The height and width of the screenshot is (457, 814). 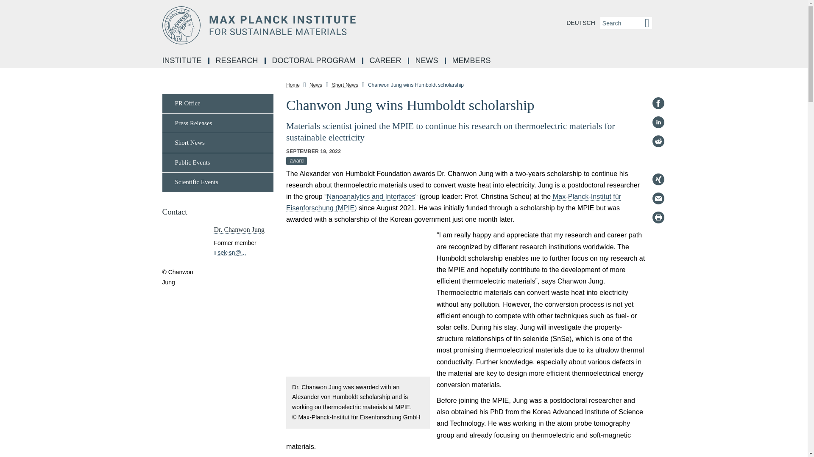 I want to click on CAREER, so click(x=386, y=61).